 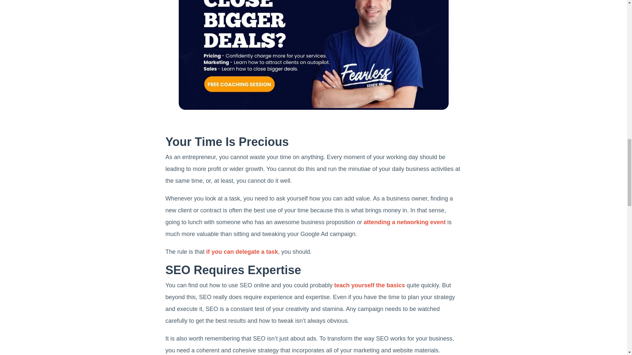 What do you see at coordinates (369, 285) in the screenshot?
I see `teach yourself the basics` at bounding box center [369, 285].